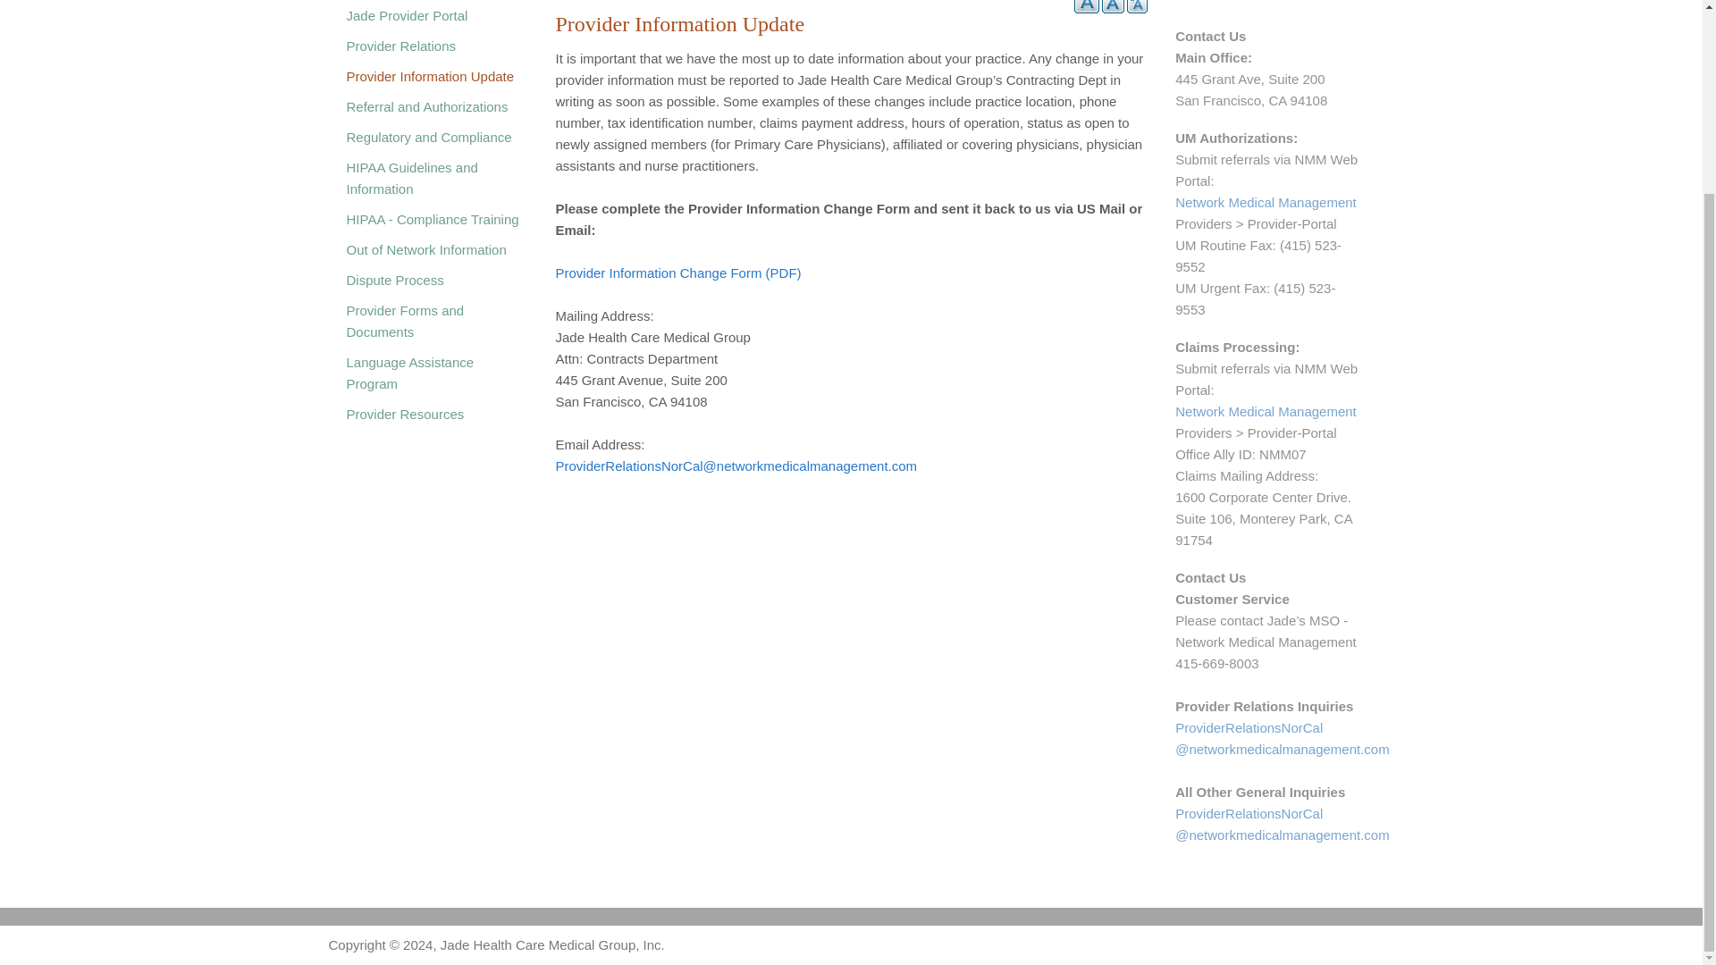 This screenshot has width=1716, height=965. Describe the element at coordinates (1219, 1) in the screenshot. I see `Provider Information Update` at that location.